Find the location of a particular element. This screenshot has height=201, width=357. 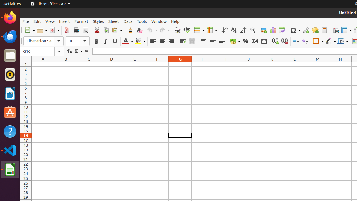

Cut is located at coordinates (97, 30).